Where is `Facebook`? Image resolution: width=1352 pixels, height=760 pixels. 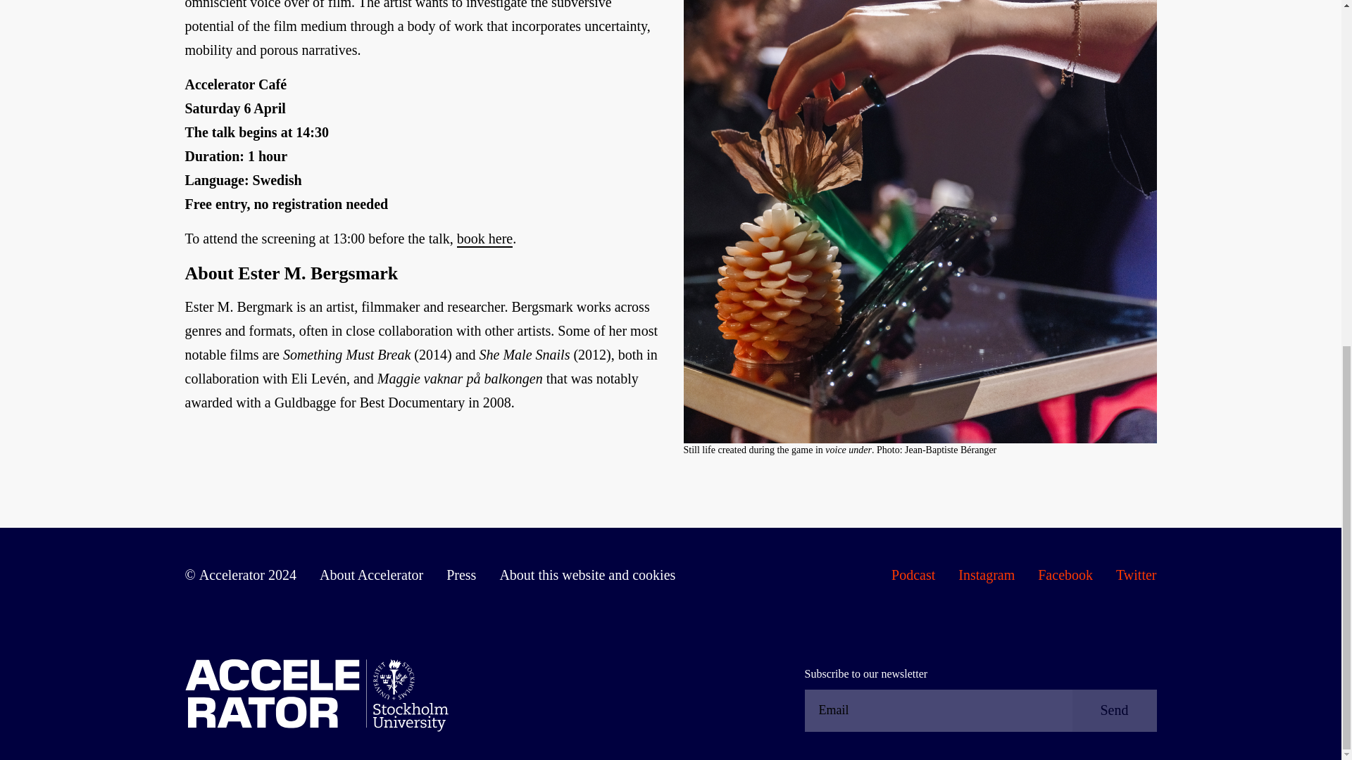 Facebook is located at coordinates (1065, 576).